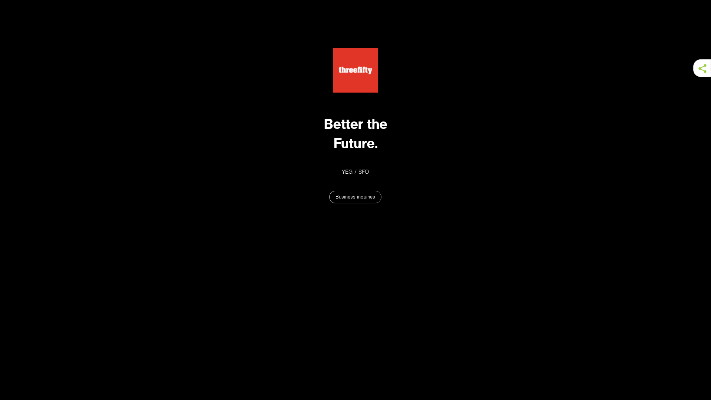 The height and width of the screenshot is (400, 711). I want to click on Business inquiries, so click(355, 197).